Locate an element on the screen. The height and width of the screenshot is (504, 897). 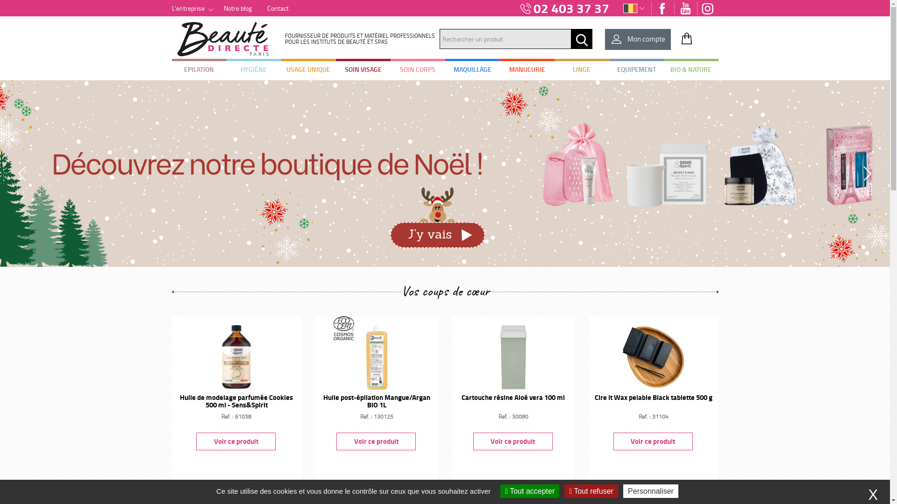
Contact is located at coordinates (278, 8).